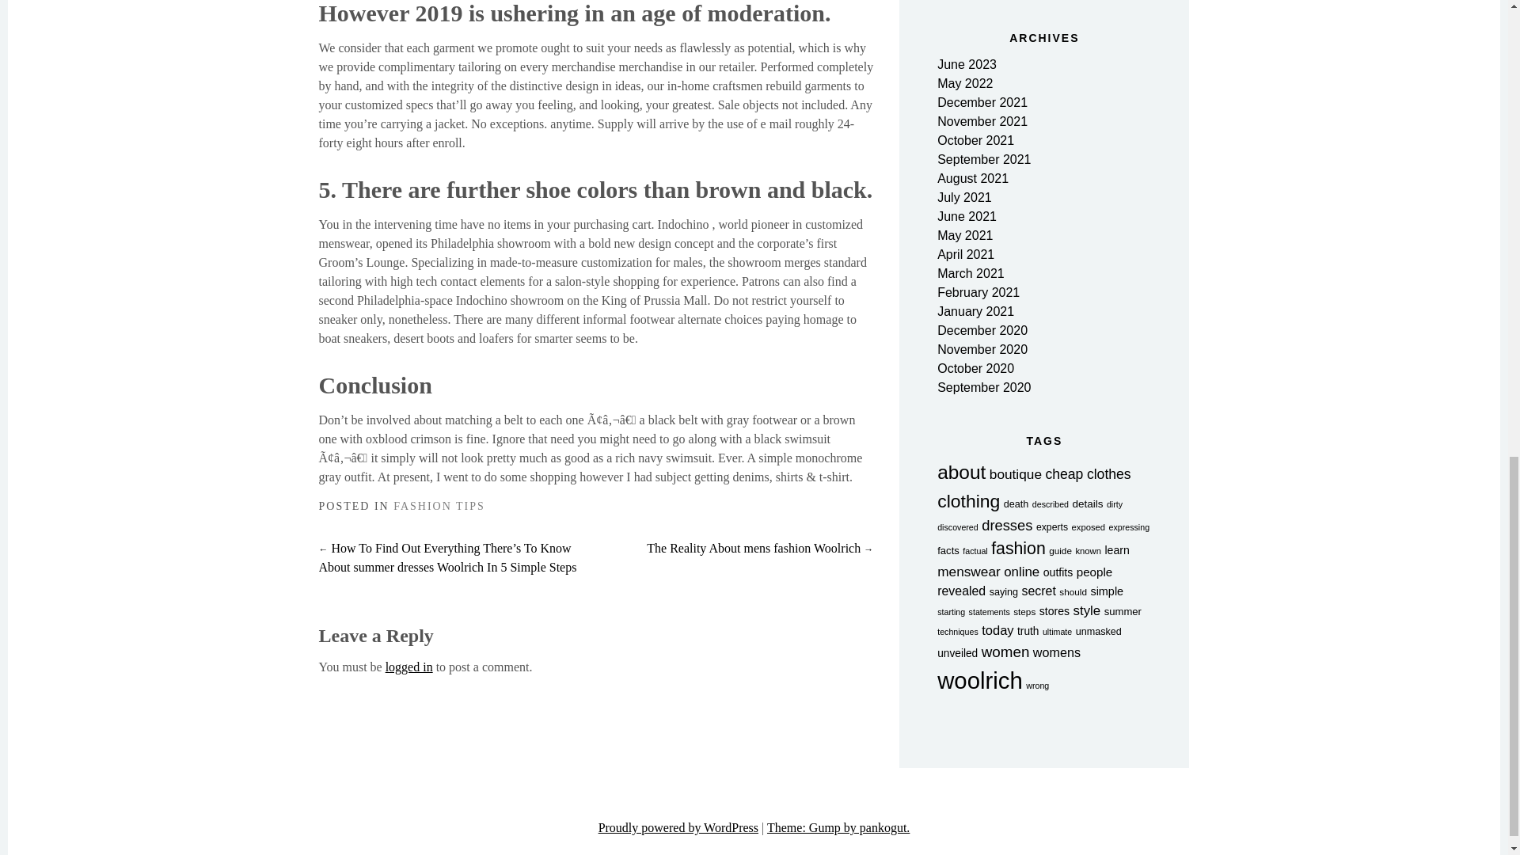 The height and width of the screenshot is (855, 1520). What do you see at coordinates (982, 102) in the screenshot?
I see `December 2021` at bounding box center [982, 102].